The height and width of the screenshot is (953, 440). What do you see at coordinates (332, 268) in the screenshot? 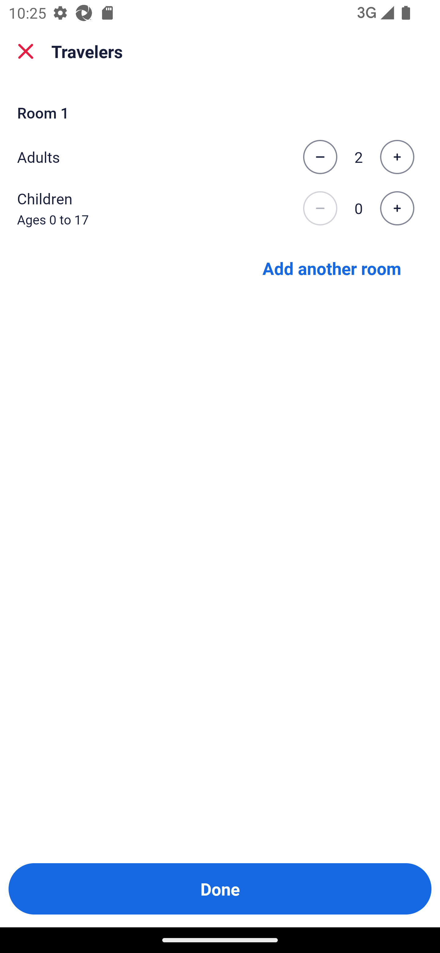
I see `Add another room` at bounding box center [332, 268].